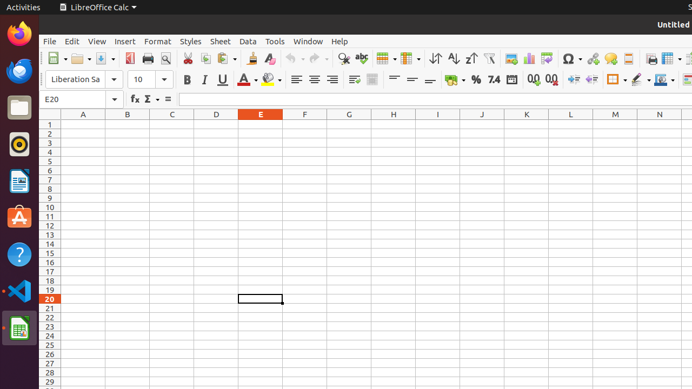 Image resolution: width=692 pixels, height=389 pixels. Describe the element at coordinates (660, 124) in the screenshot. I see `N1` at that location.